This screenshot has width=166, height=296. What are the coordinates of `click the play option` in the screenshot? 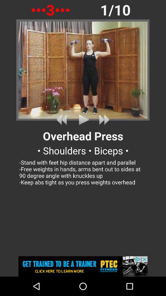 It's located at (83, 120).